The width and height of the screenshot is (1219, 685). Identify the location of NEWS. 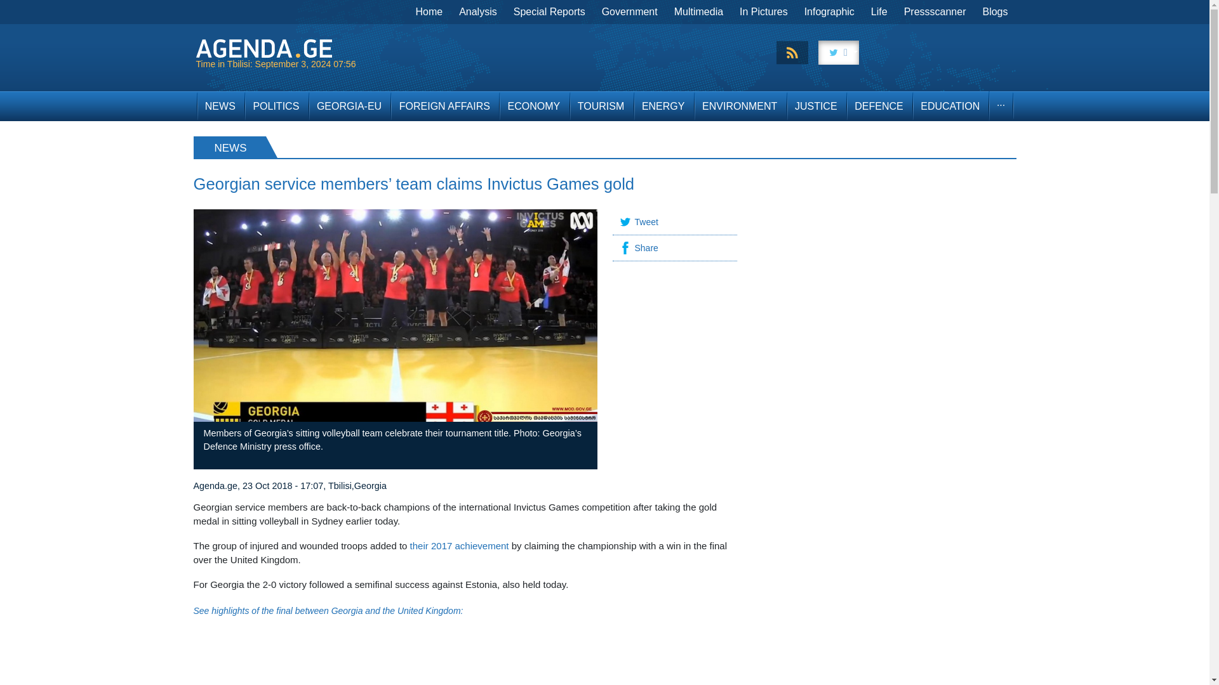
(220, 106).